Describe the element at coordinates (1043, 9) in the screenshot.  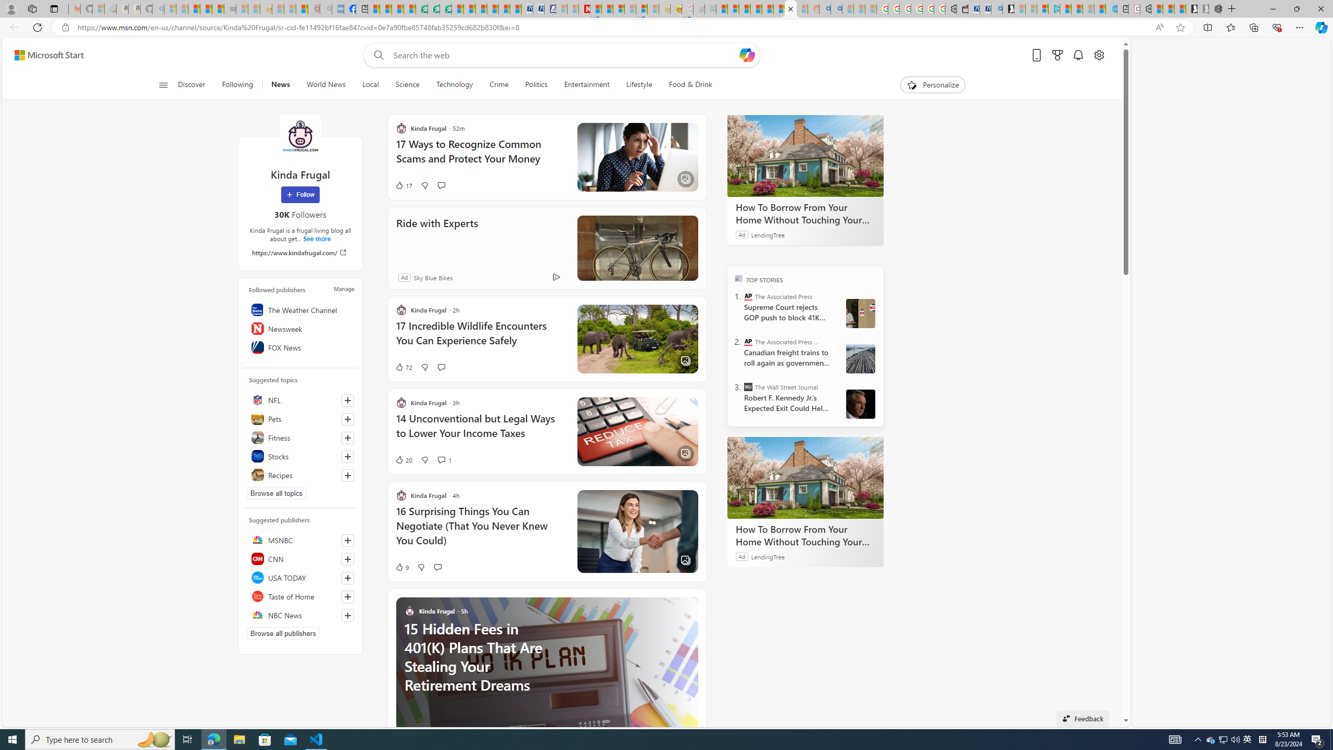
I see `Microsoft account | Privacy` at that location.